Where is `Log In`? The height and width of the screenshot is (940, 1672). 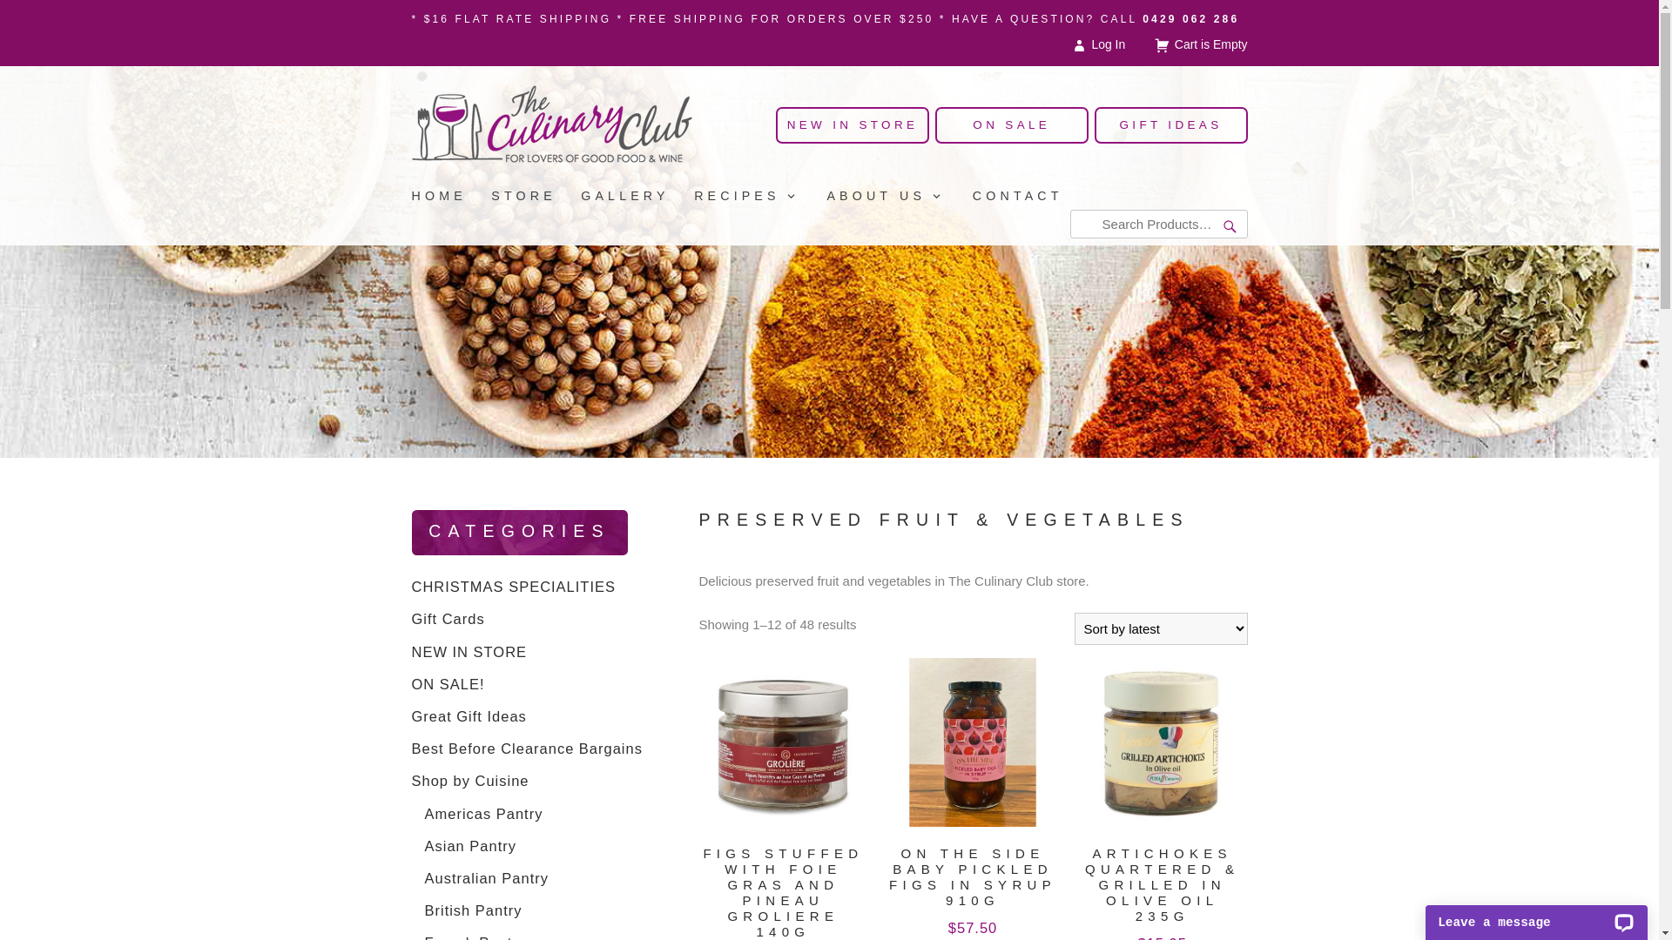 Log In is located at coordinates (1100, 44).